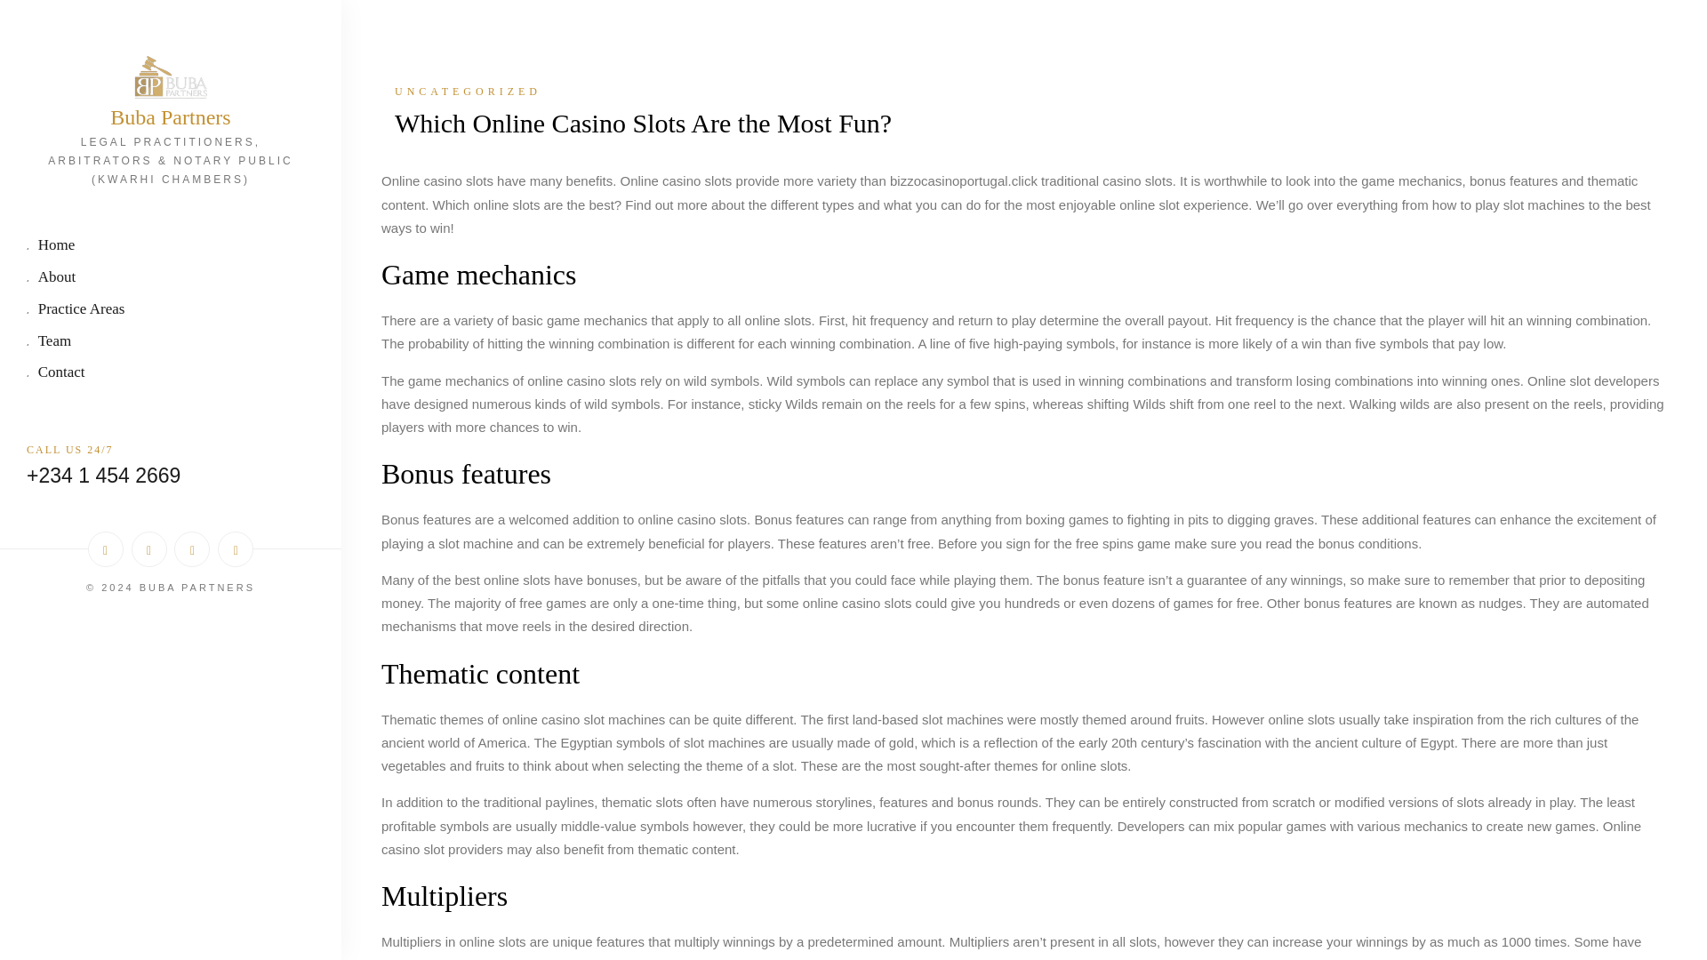 This screenshot has height=960, width=1707. What do you see at coordinates (171, 279) in the screenshot?
I see `About` at bounding box center [171, 279].